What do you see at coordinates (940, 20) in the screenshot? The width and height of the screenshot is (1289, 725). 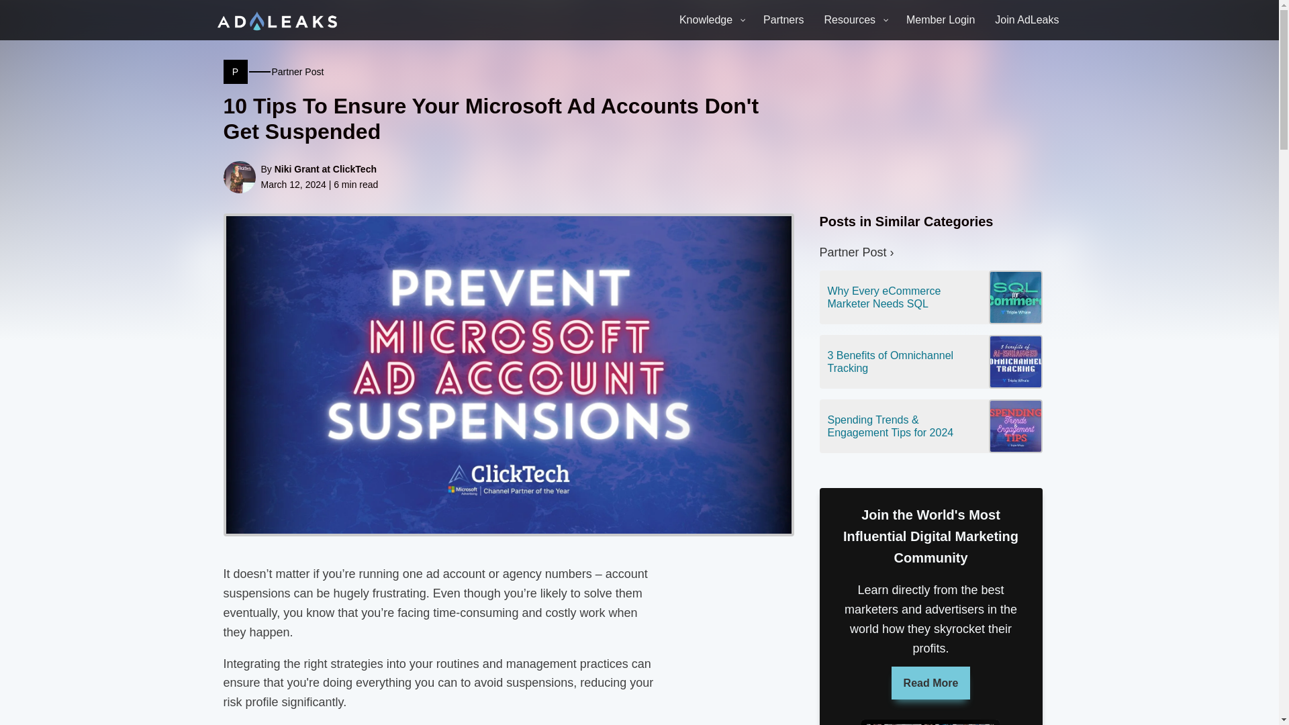 I see `Member Login` at bounding box center [940, 20].